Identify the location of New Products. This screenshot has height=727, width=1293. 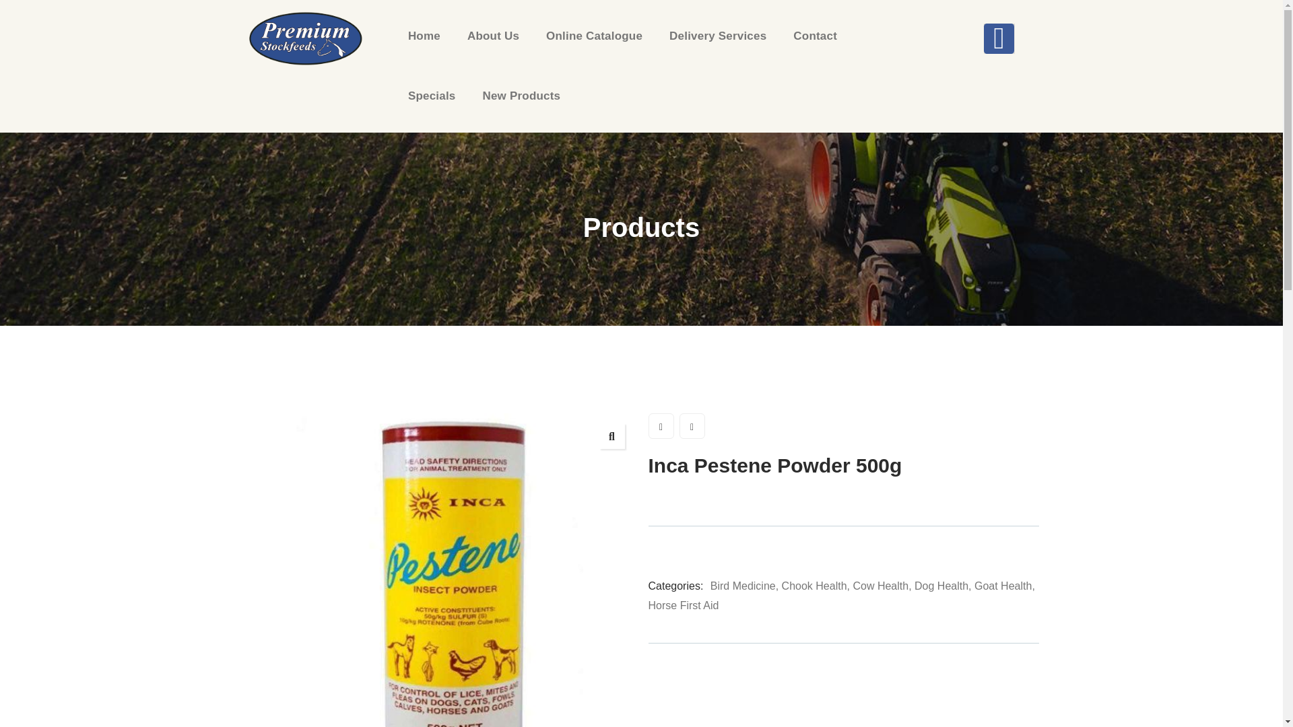
(521, 96).